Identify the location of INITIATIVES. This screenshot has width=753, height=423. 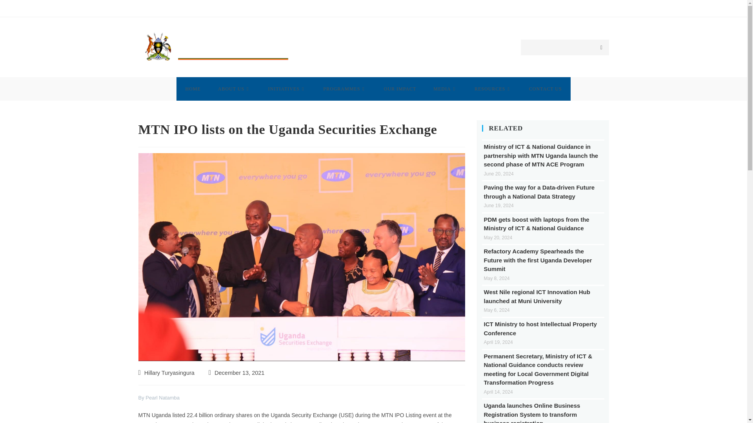
(287, 89).